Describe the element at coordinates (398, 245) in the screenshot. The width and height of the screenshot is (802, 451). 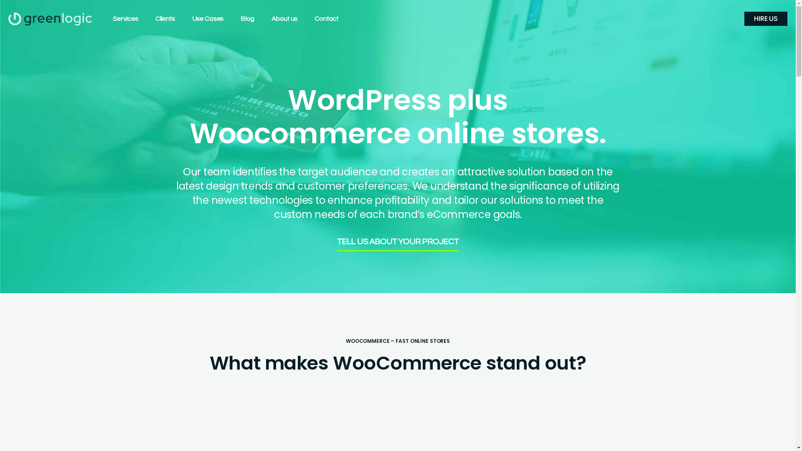
I see `TELL US ABOUT YOUR PROJECT` at that location.